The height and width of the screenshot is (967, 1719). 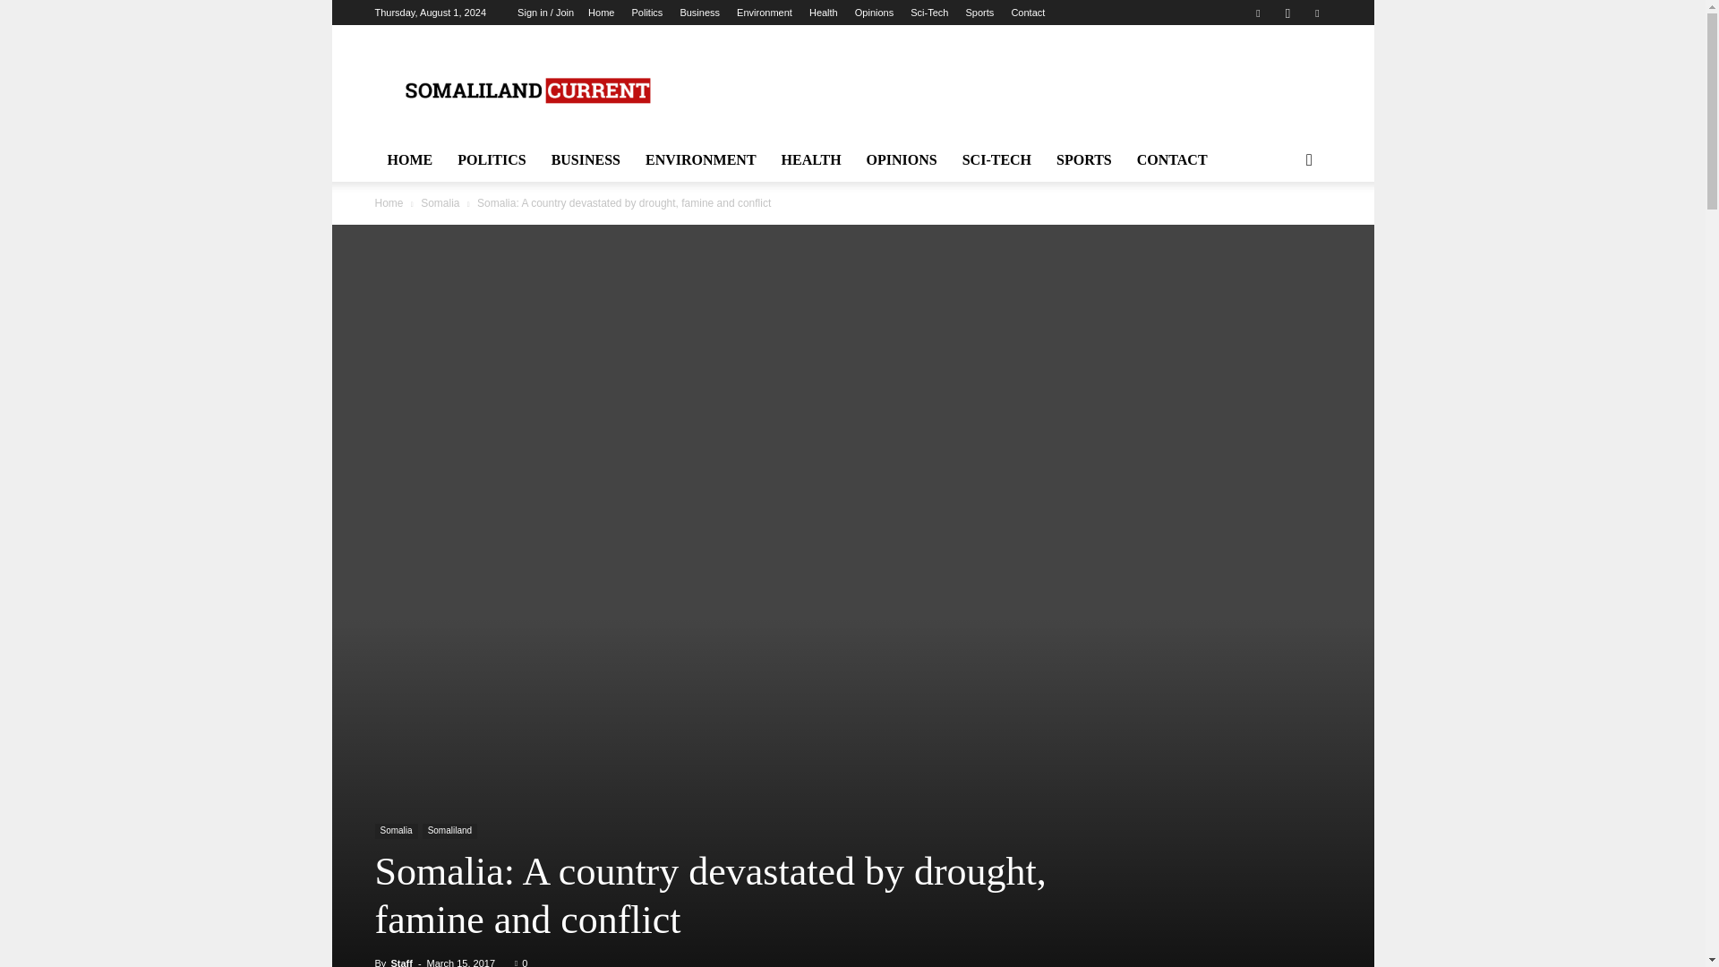 I want to click on somalilandcurrent.com logo, so click(x=526, y=90).